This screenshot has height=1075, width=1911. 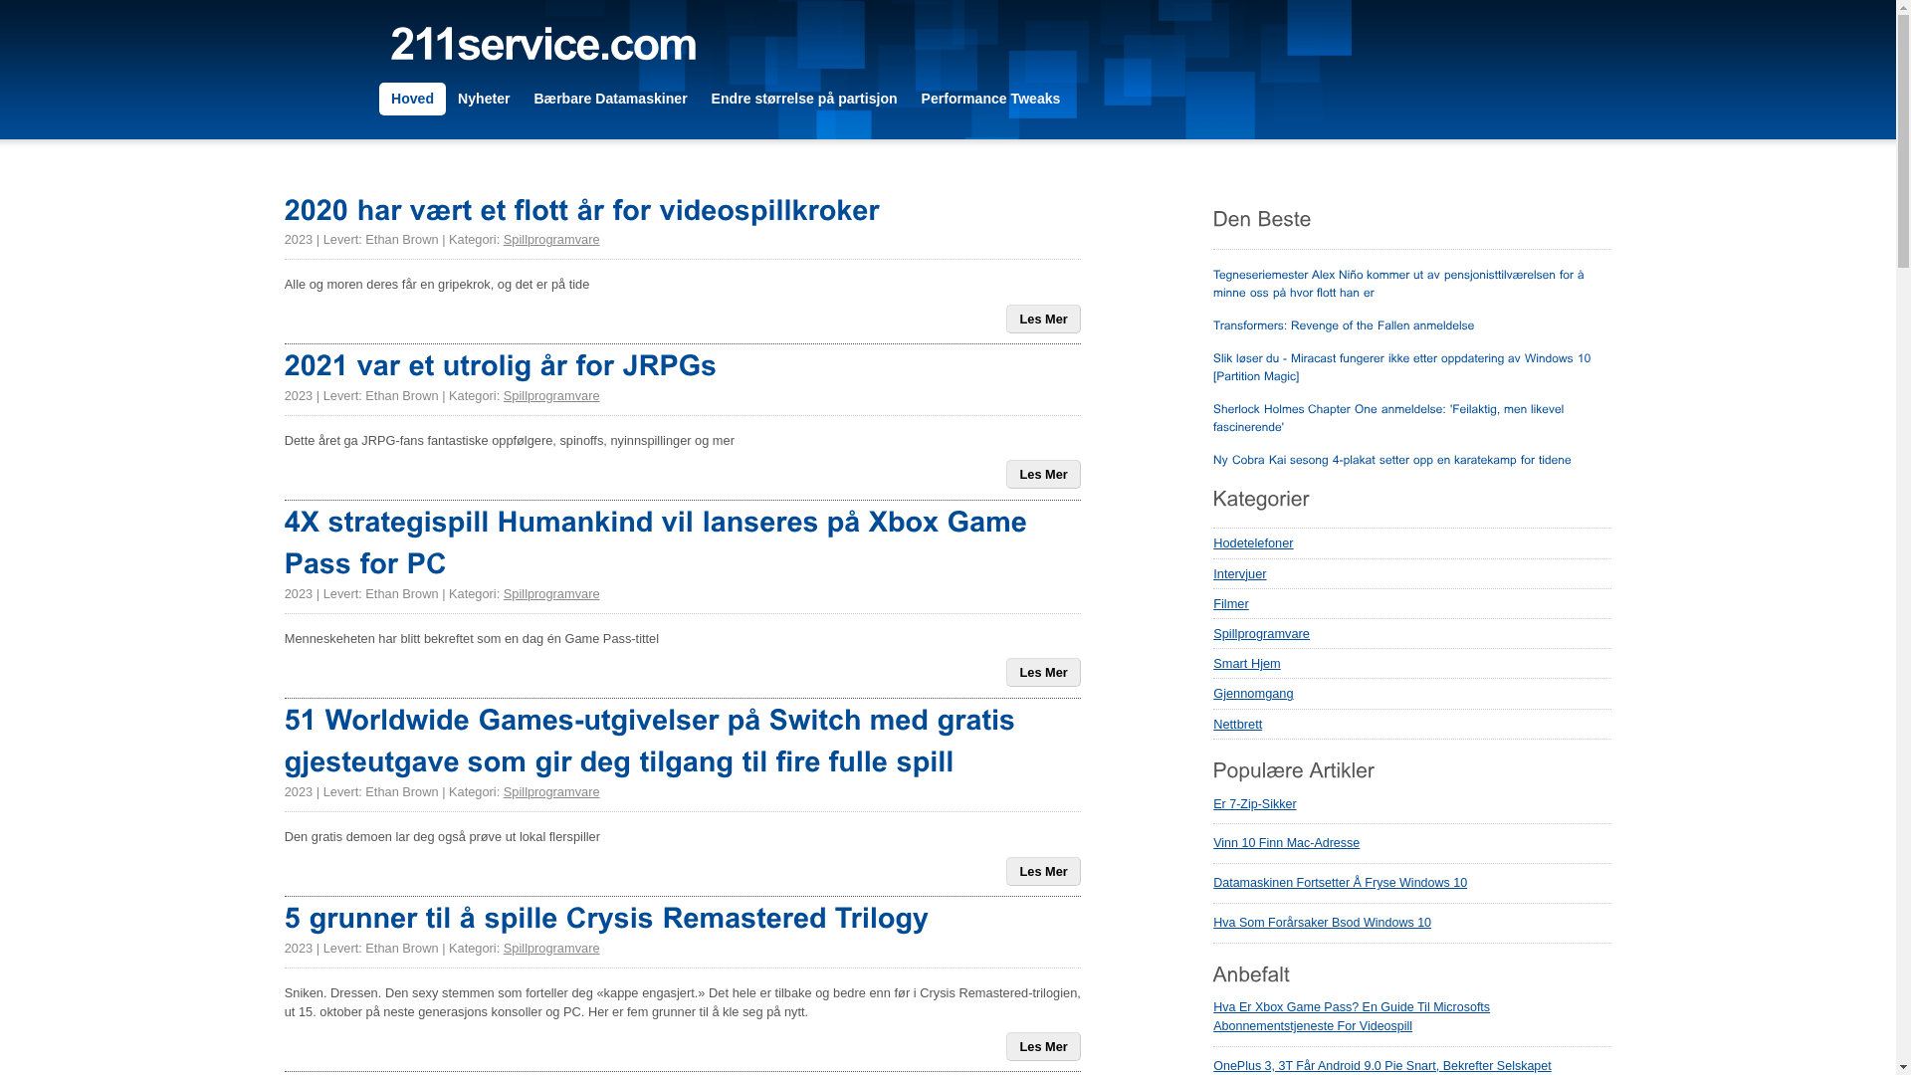 What do you see at coordinates (1043, 673) in the screenshot?
I see `Les Mer` at bounding box center [1043, 673].